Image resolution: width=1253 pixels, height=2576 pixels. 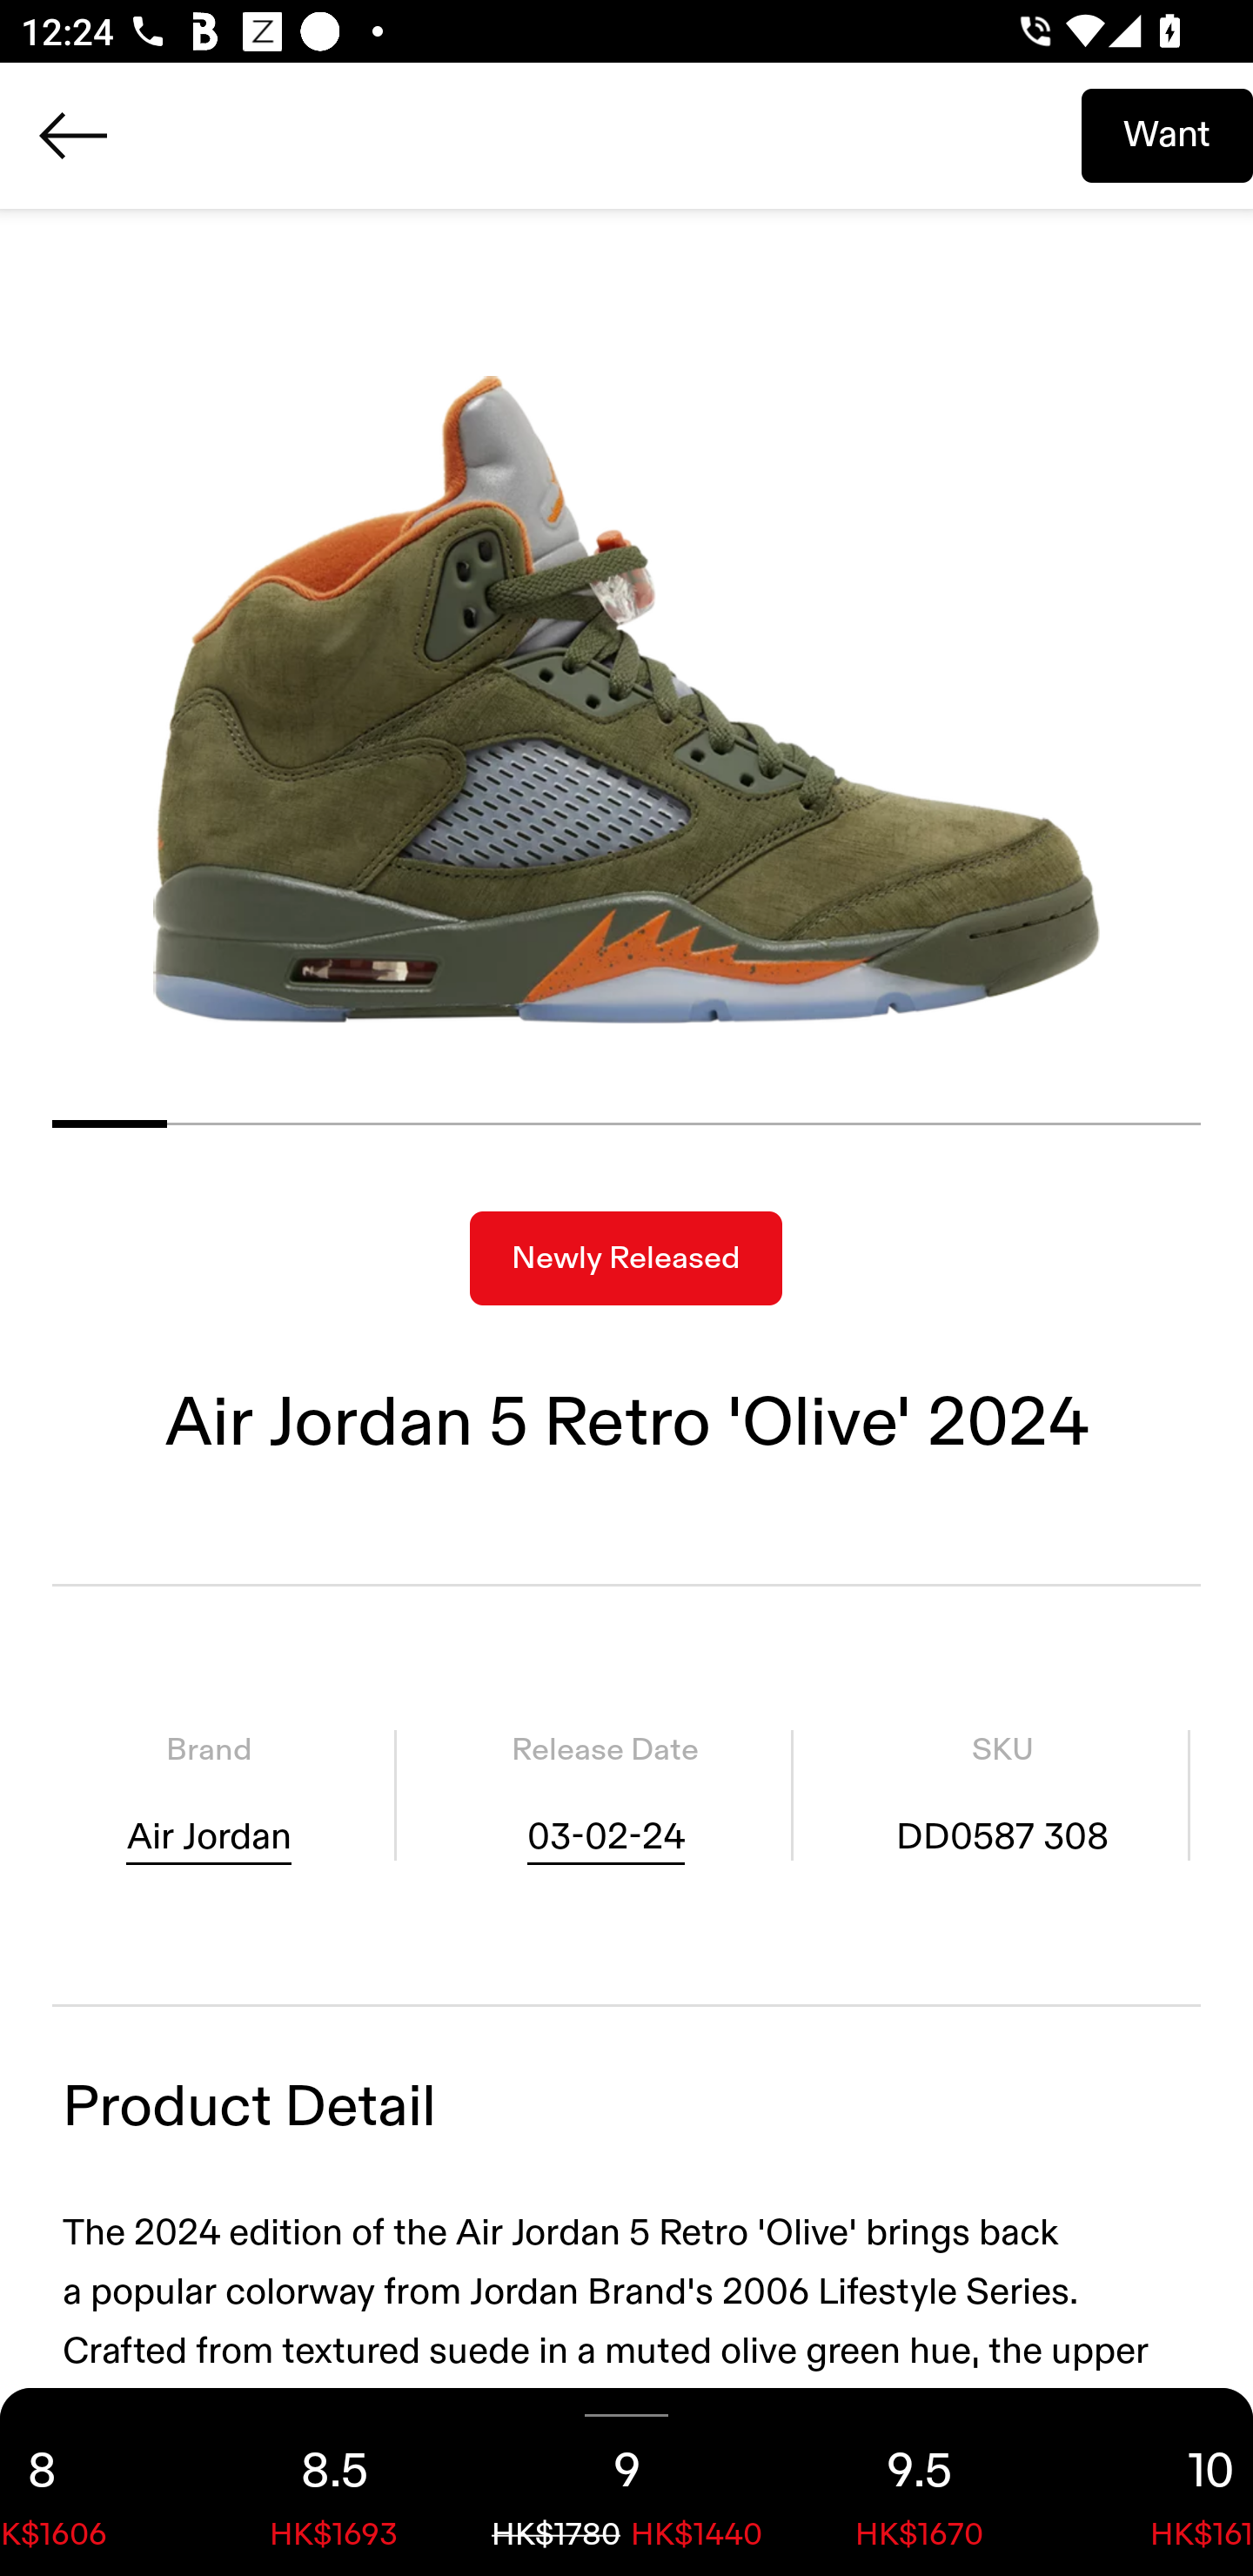 What do you see at coordinates (605, 1795) in the screenshot?
I see `Release Date 03-02-24` at bounding box center [605, 1795].